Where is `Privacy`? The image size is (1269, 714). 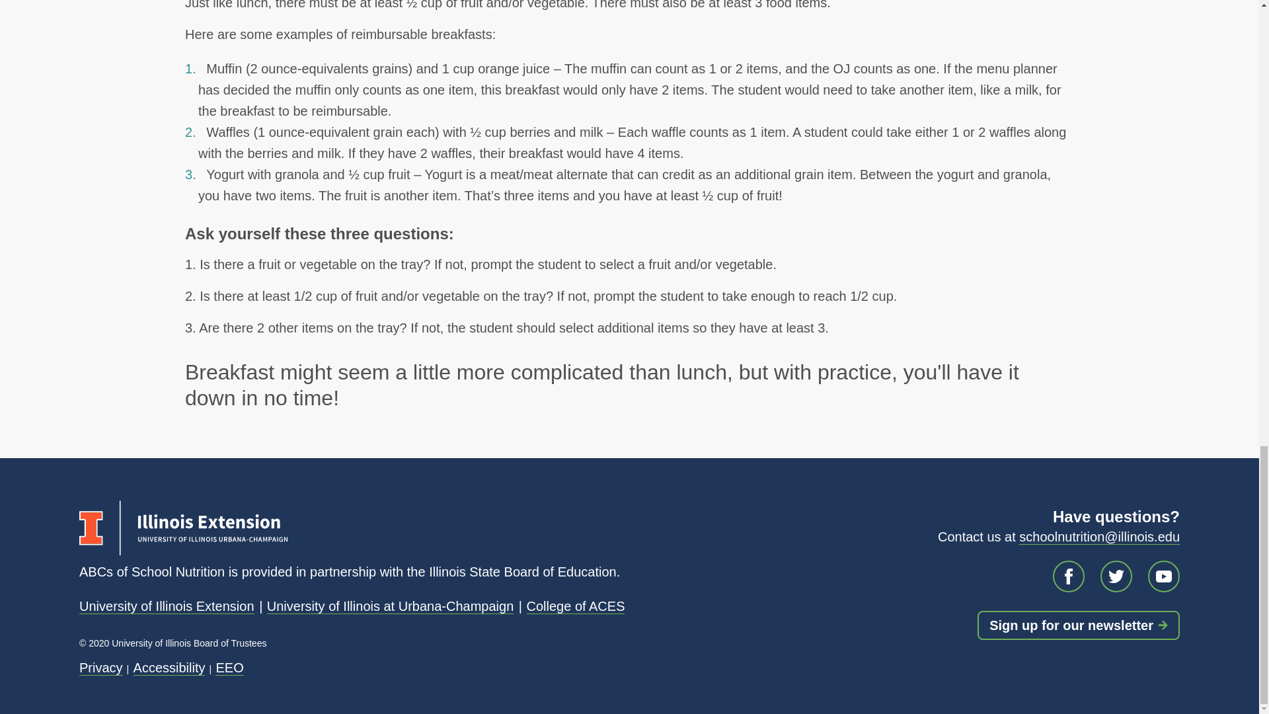
Privacy is located at coordinates (100, 668).